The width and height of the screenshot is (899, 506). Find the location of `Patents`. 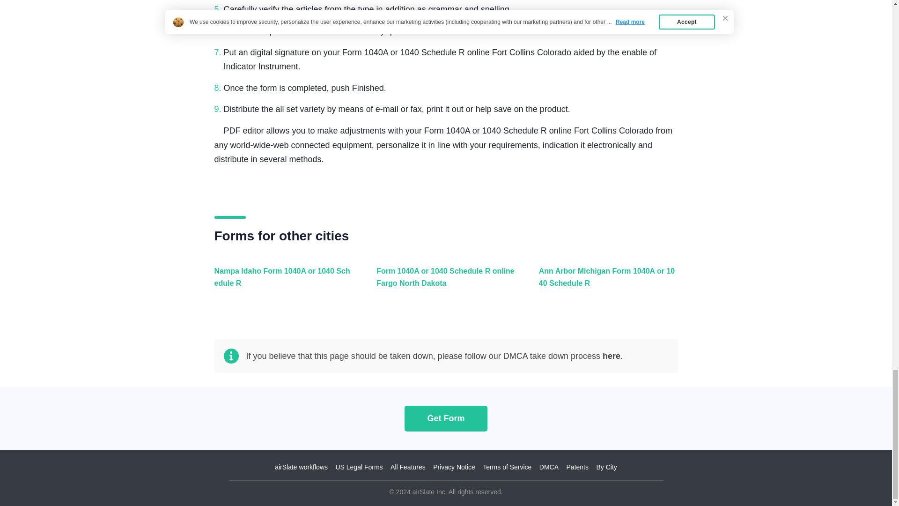

Patents is located at coordinates (577, 467).